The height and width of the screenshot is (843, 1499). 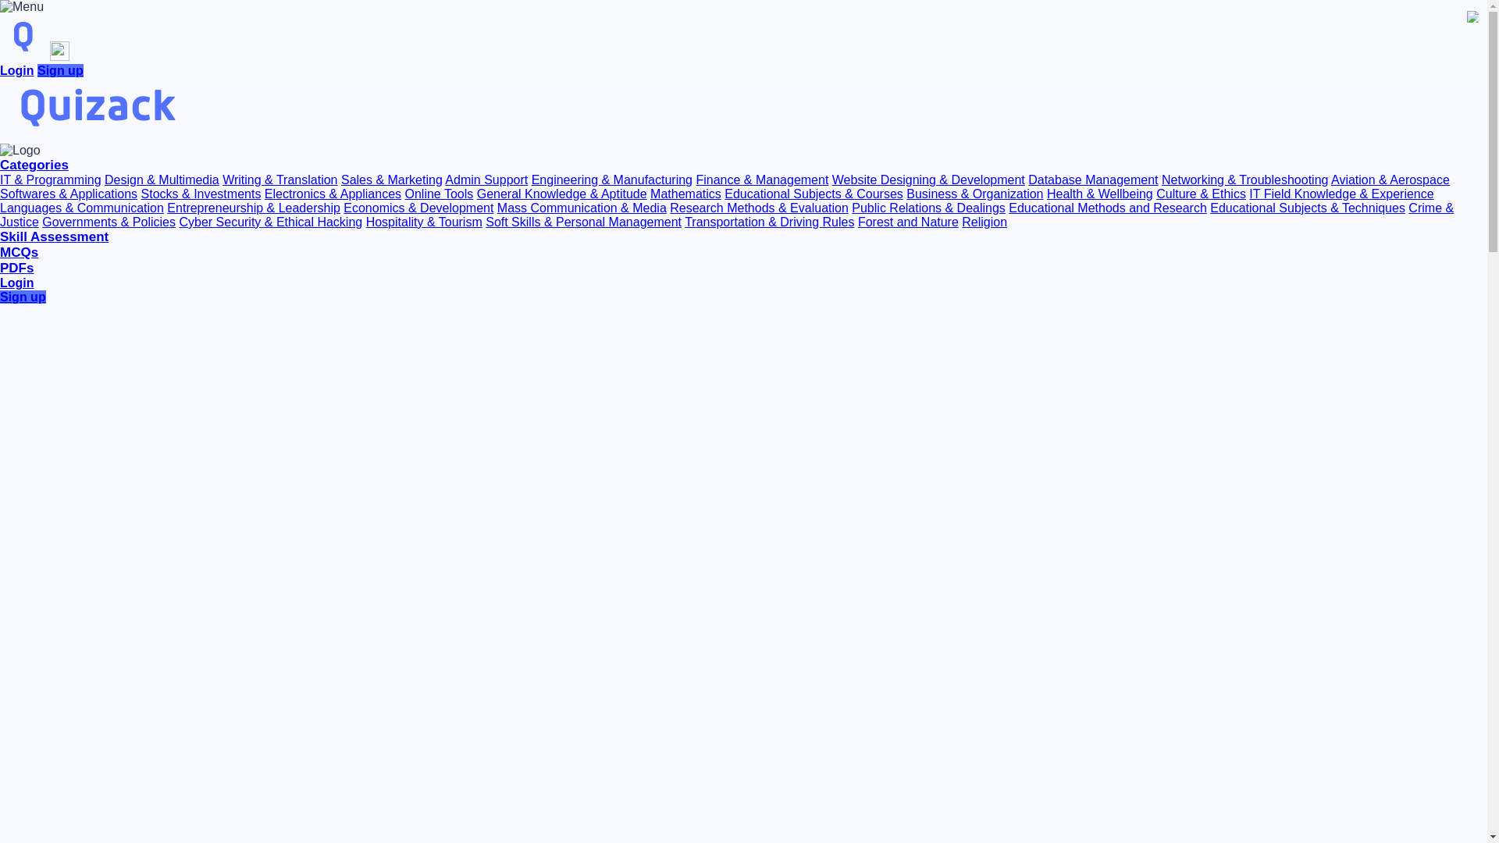 I want to click on Sign up, so click(x=61, y=70).